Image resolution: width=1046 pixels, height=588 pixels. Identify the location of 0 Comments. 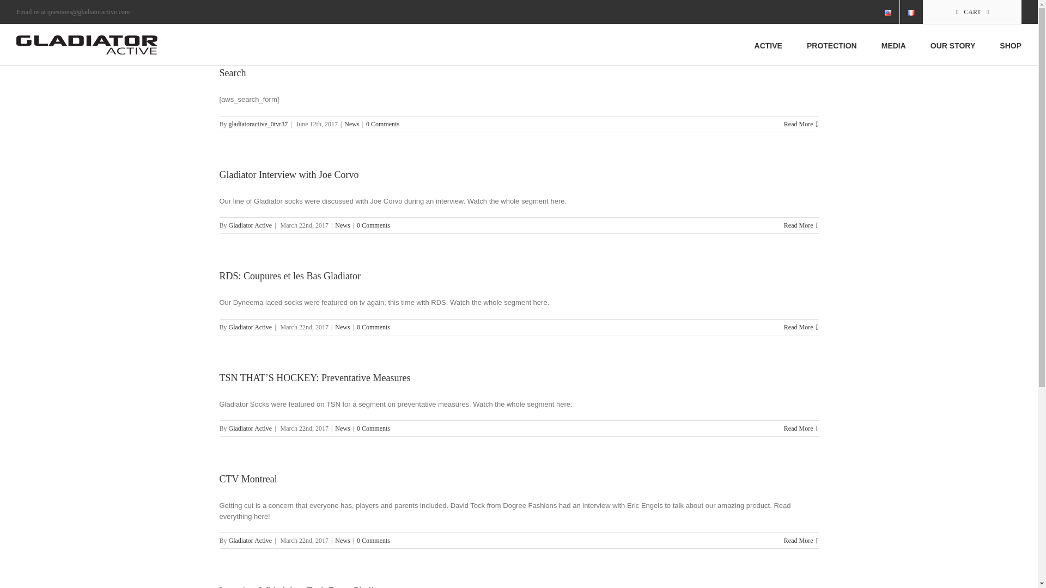
(382, 124).